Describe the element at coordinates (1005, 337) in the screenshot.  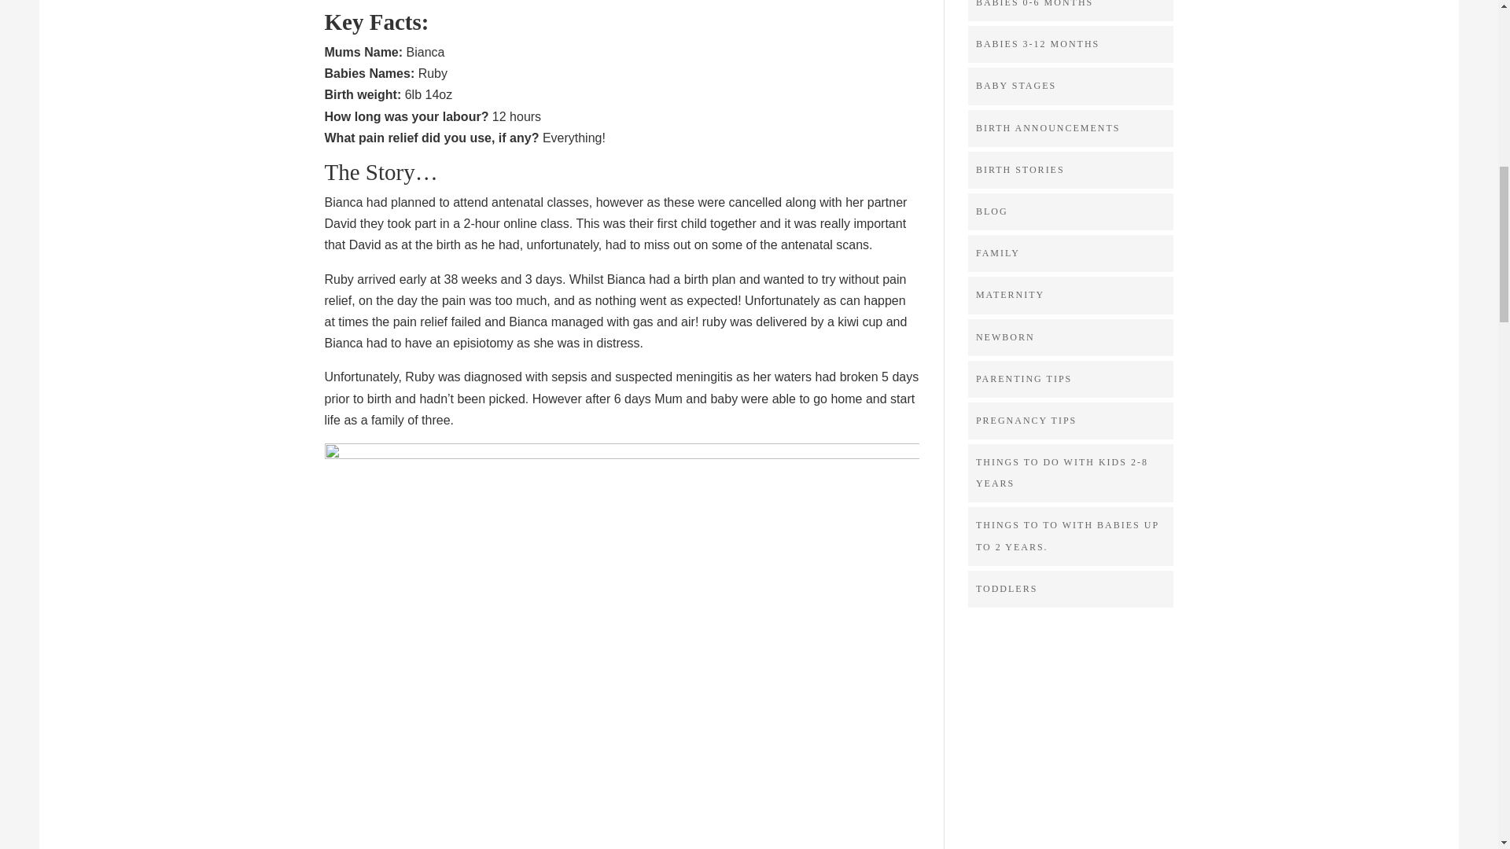
I see `NEWBORN` at that location.